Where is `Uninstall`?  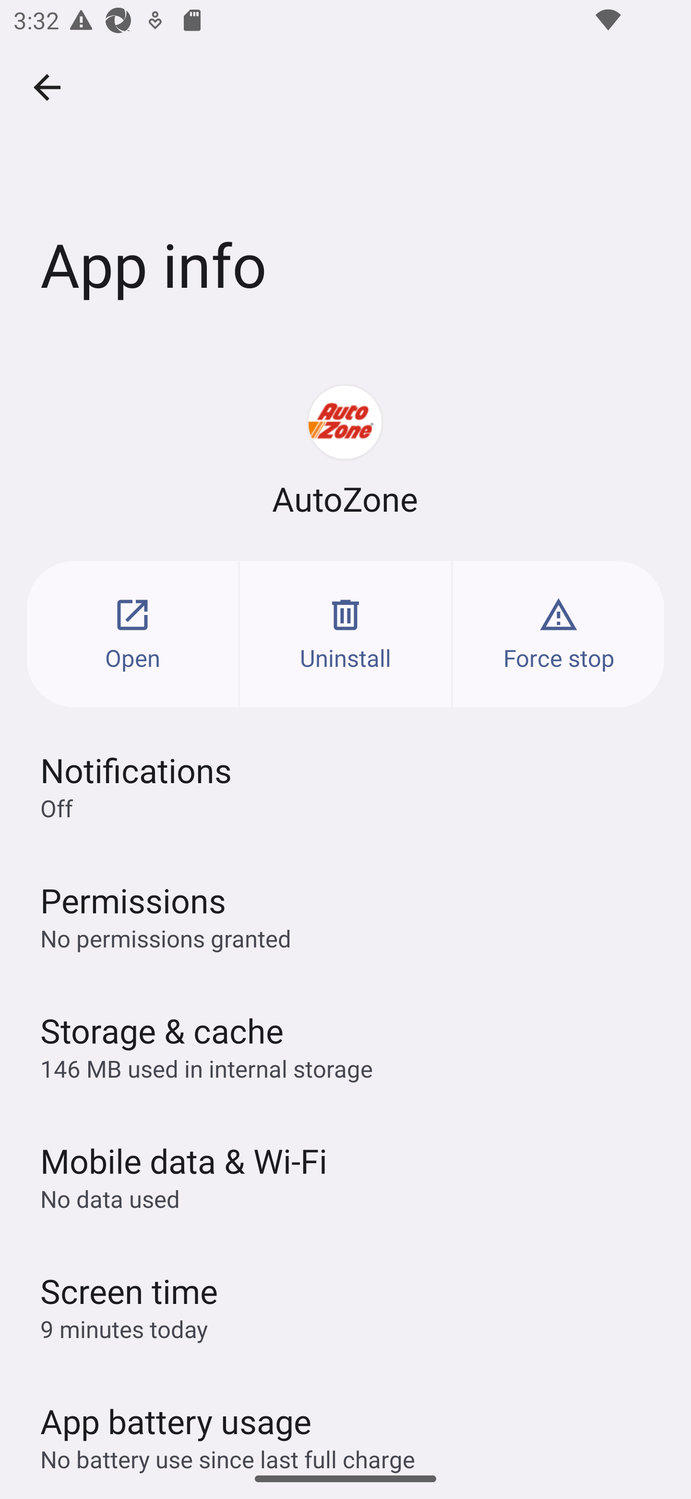 Uninstall is located at coordinates (345, 634).